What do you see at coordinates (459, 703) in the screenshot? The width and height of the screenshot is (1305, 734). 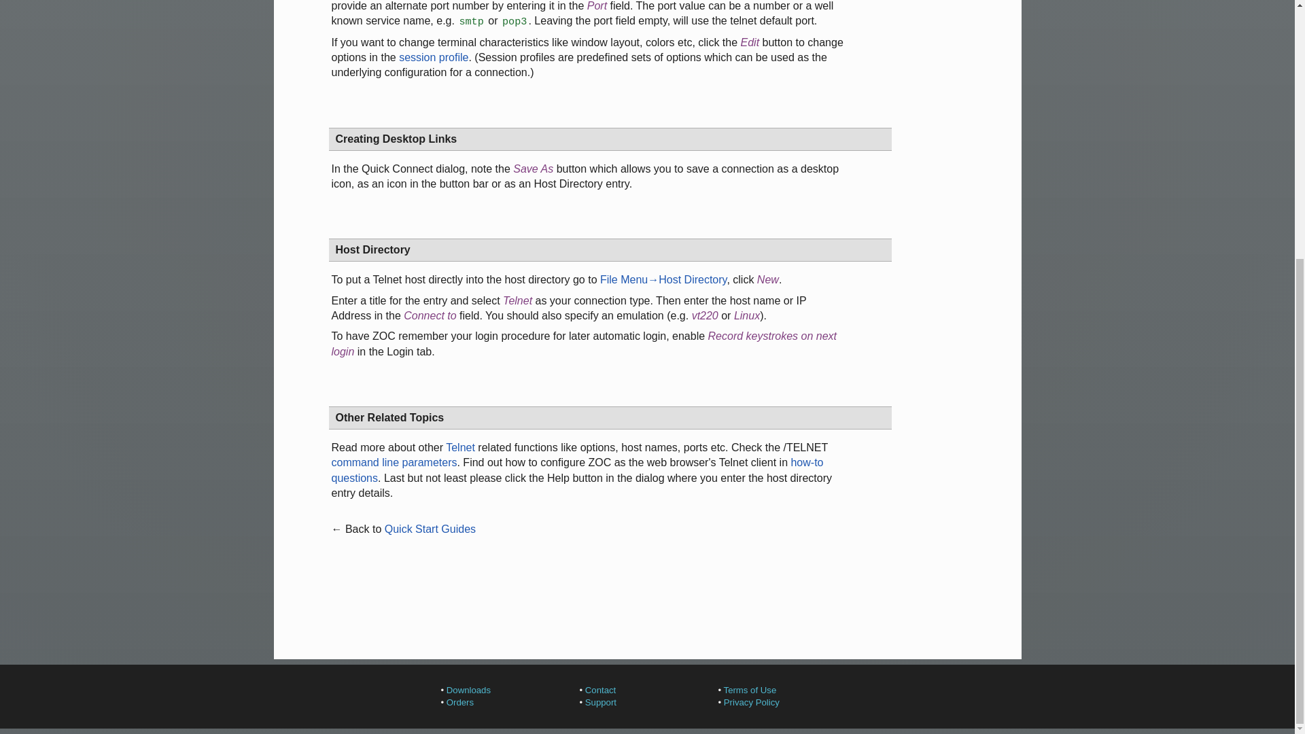 I see `Orders` at bounding box center [459, 703].